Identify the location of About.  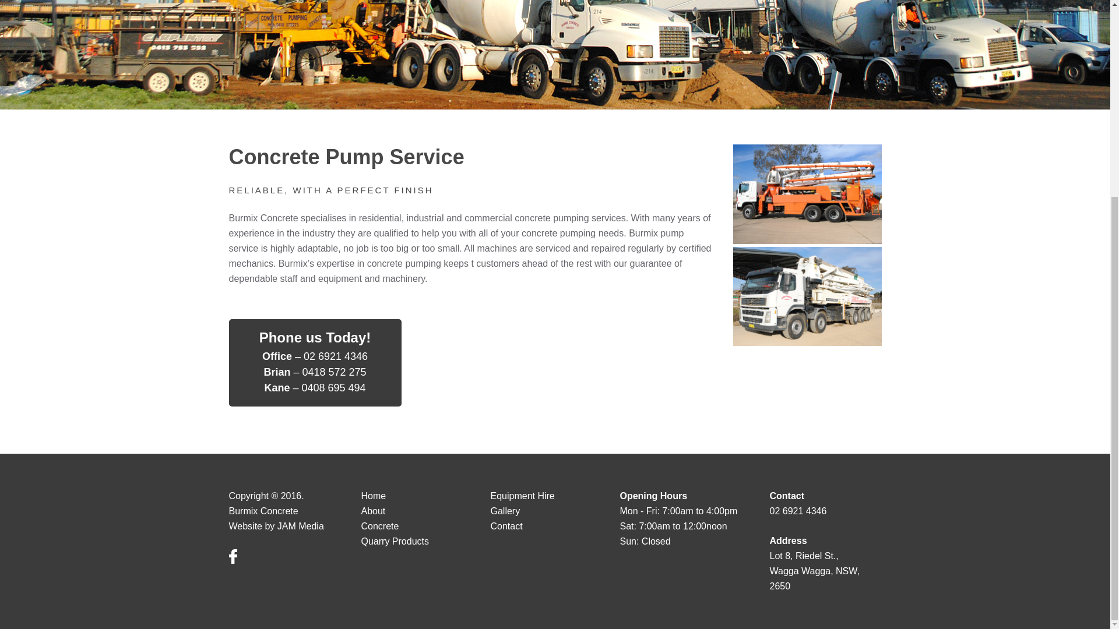
(374, 511).